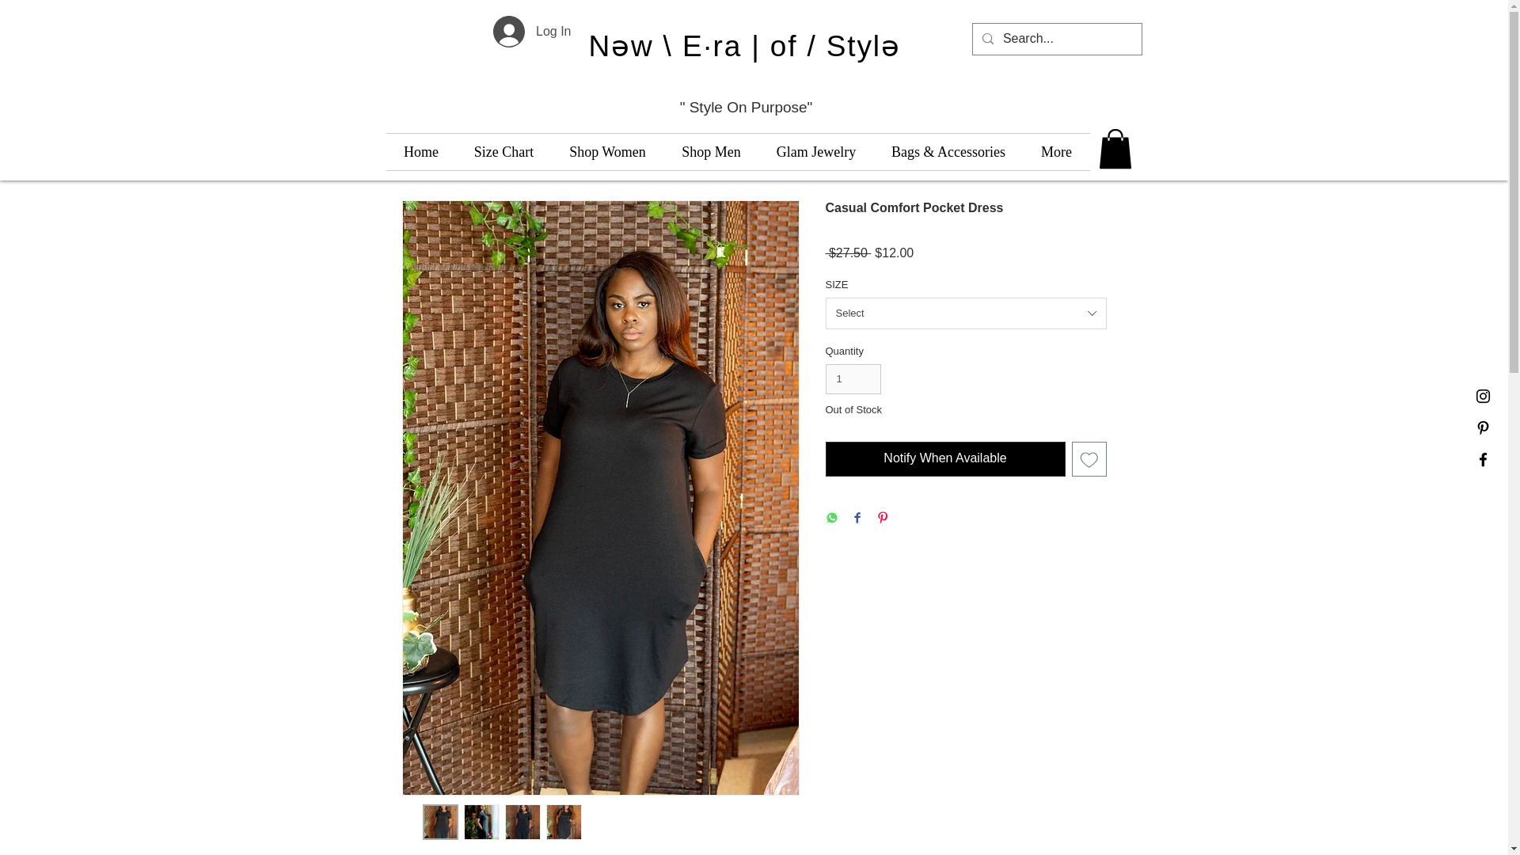  Describe the element at coordinates (421, 151) in the screenshot. I see `Home` at that location.